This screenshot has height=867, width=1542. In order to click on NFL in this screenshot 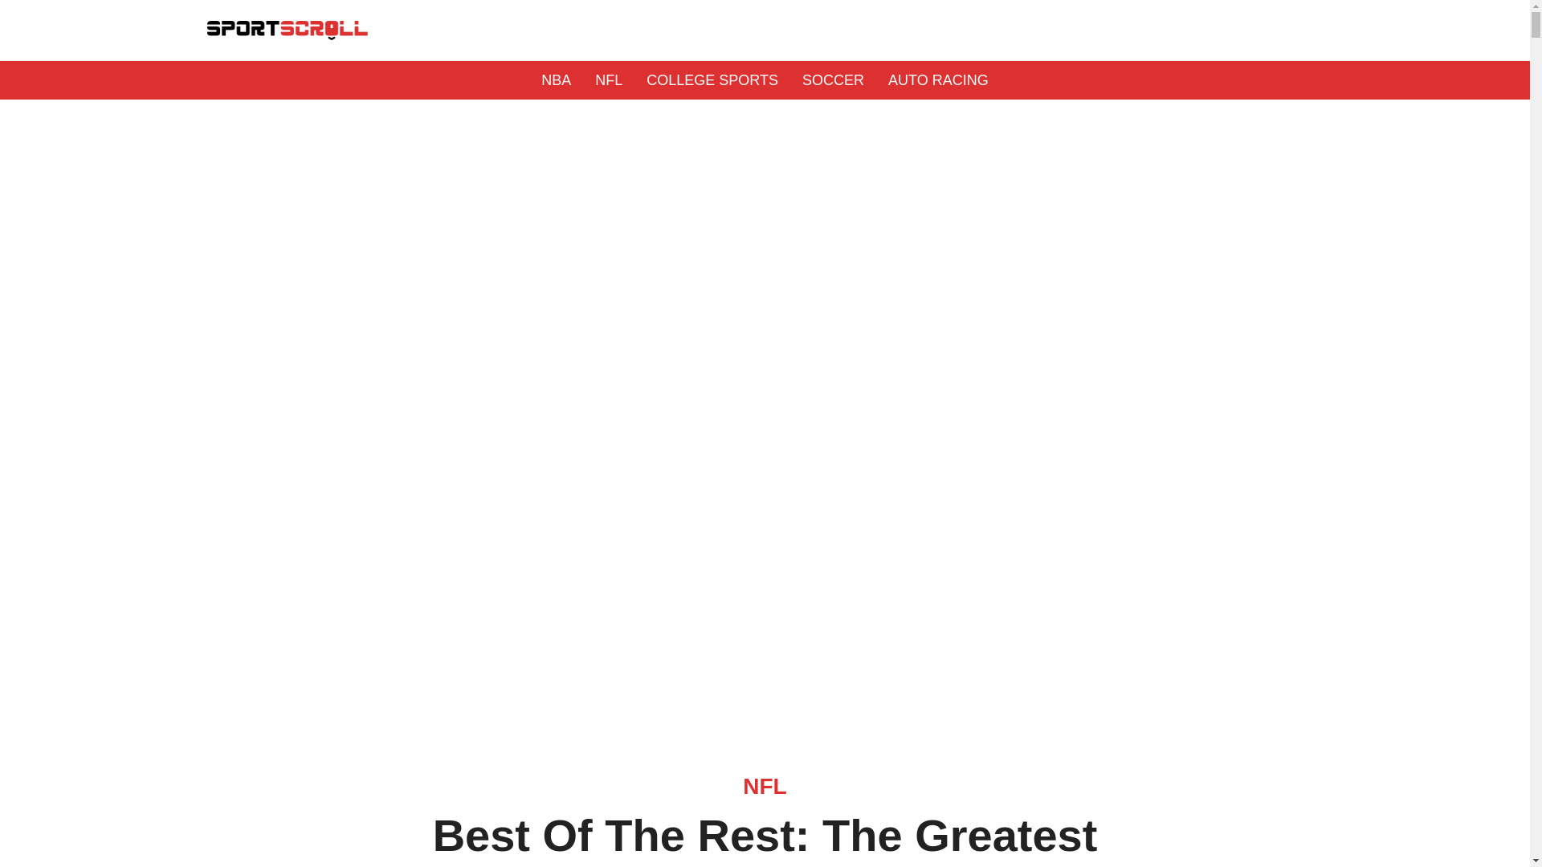, I will do `click(765, 786)`.